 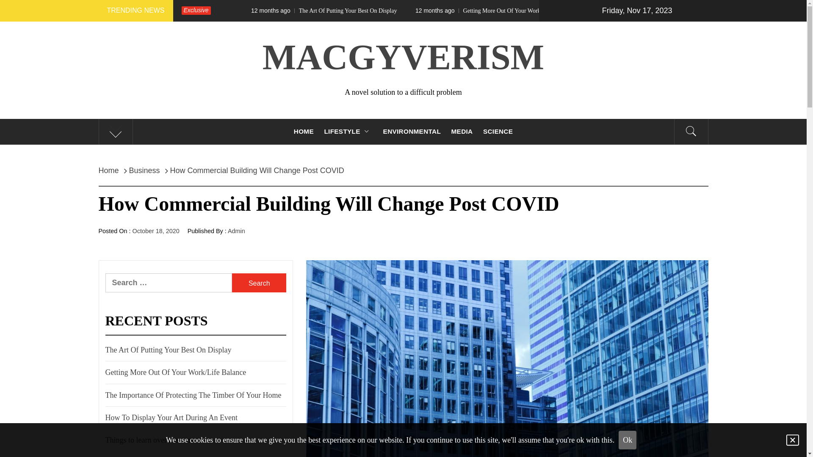 What do you see at coordinates (257, 171) in the screenshot?
I see `How Commercial Building Will Change Post COVID` at bounding box center [257, 171].